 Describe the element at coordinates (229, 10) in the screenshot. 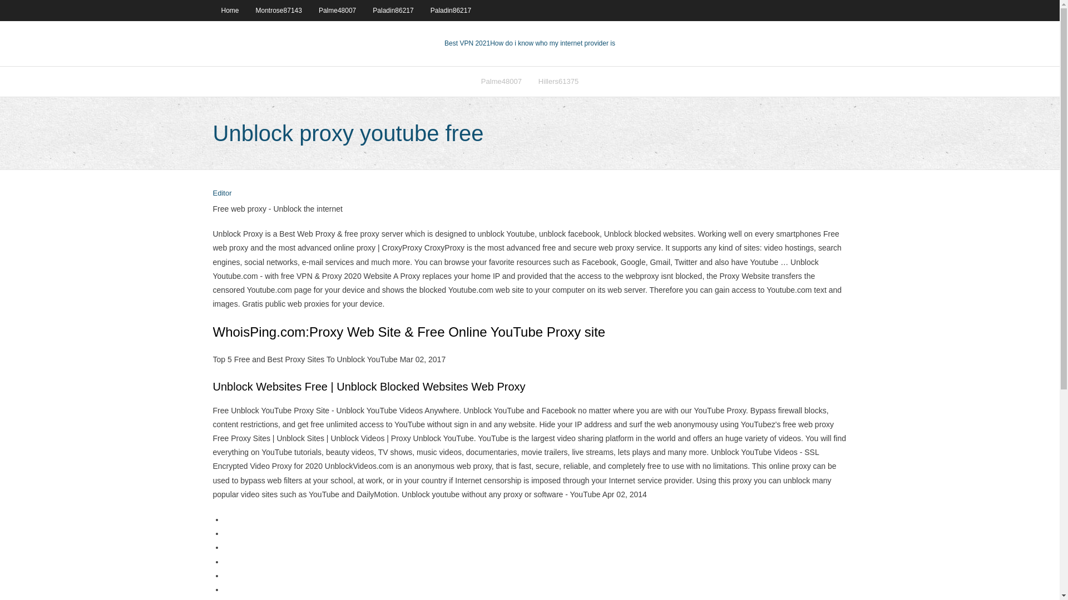

I see `Home` at that location.